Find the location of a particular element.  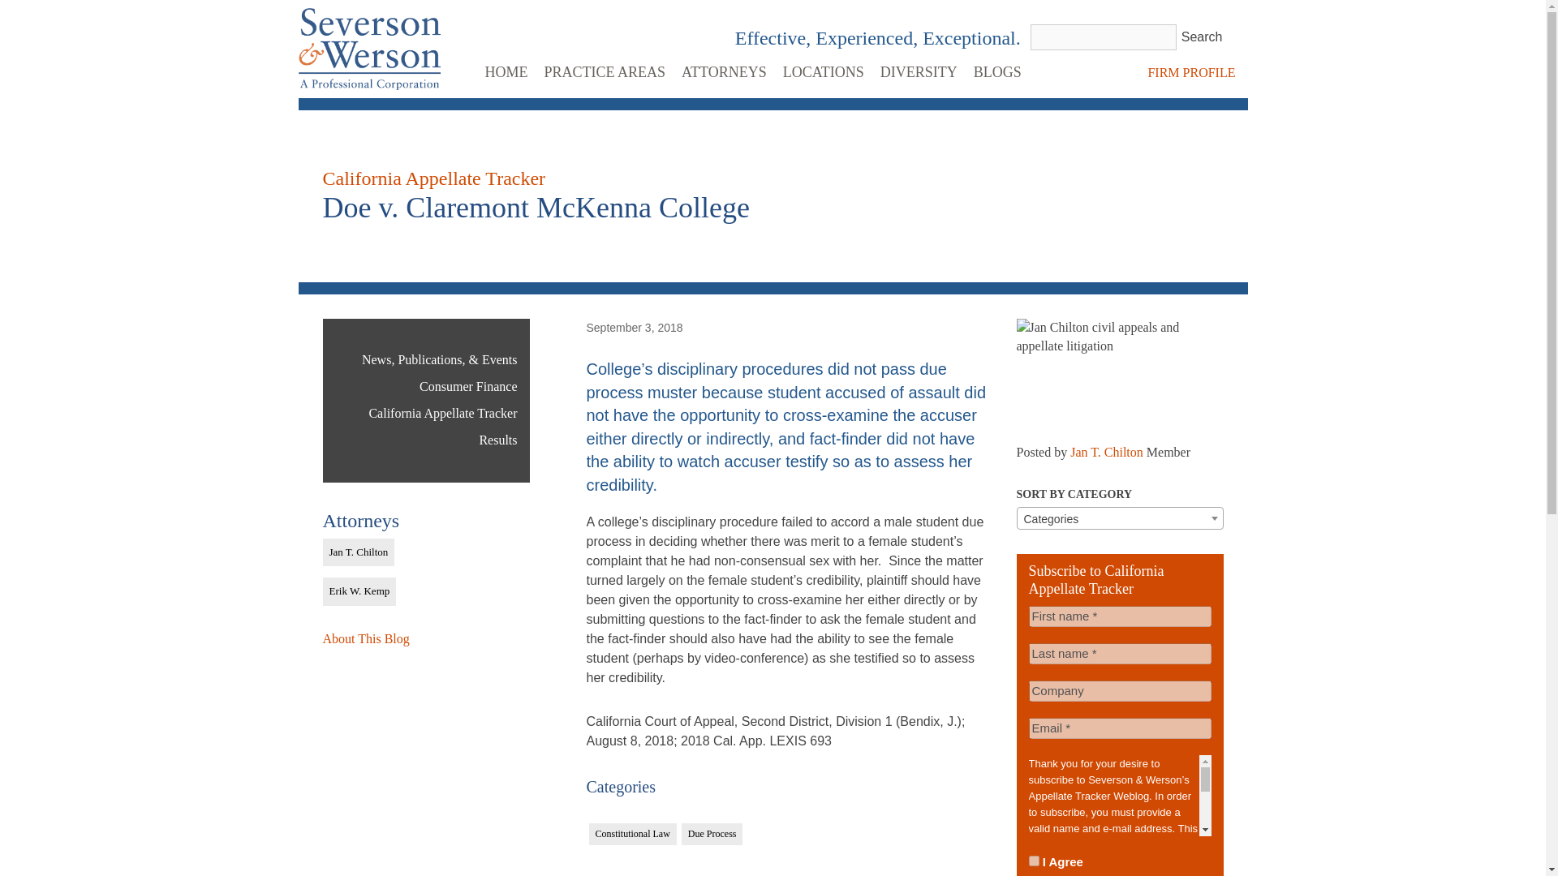

Jan T. Chilton is located at coordinates (1107, 453).